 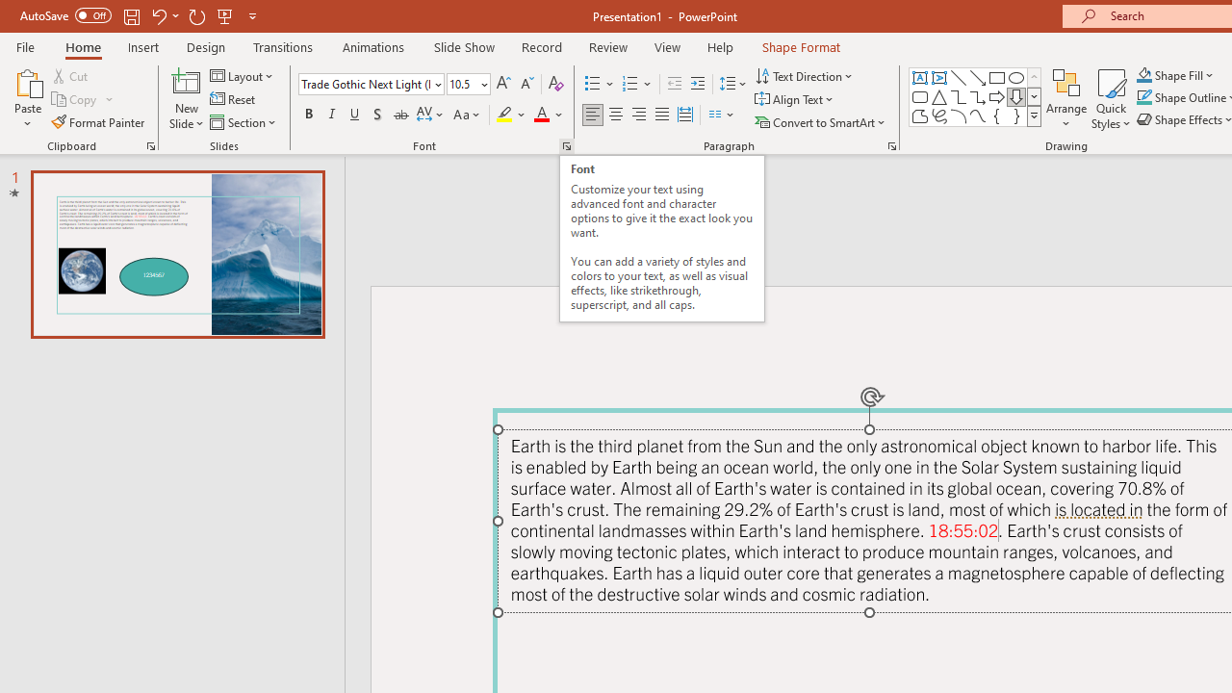 I want to click on Reset, so click(x=234, y=100).